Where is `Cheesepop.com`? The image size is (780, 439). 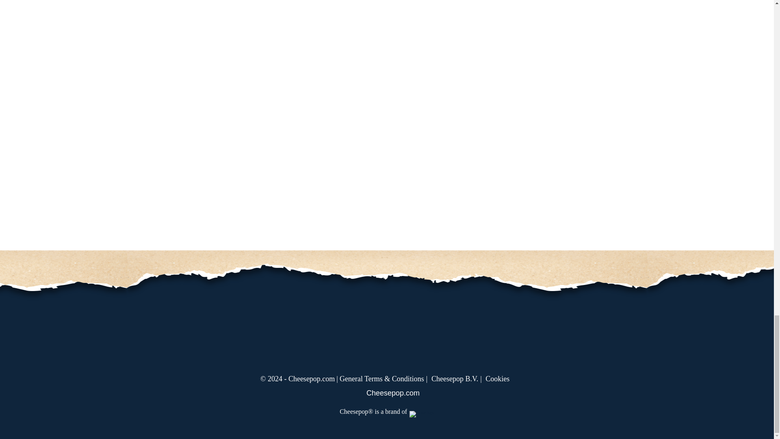 Cheesepop.com is located at coordinates (387, 393).